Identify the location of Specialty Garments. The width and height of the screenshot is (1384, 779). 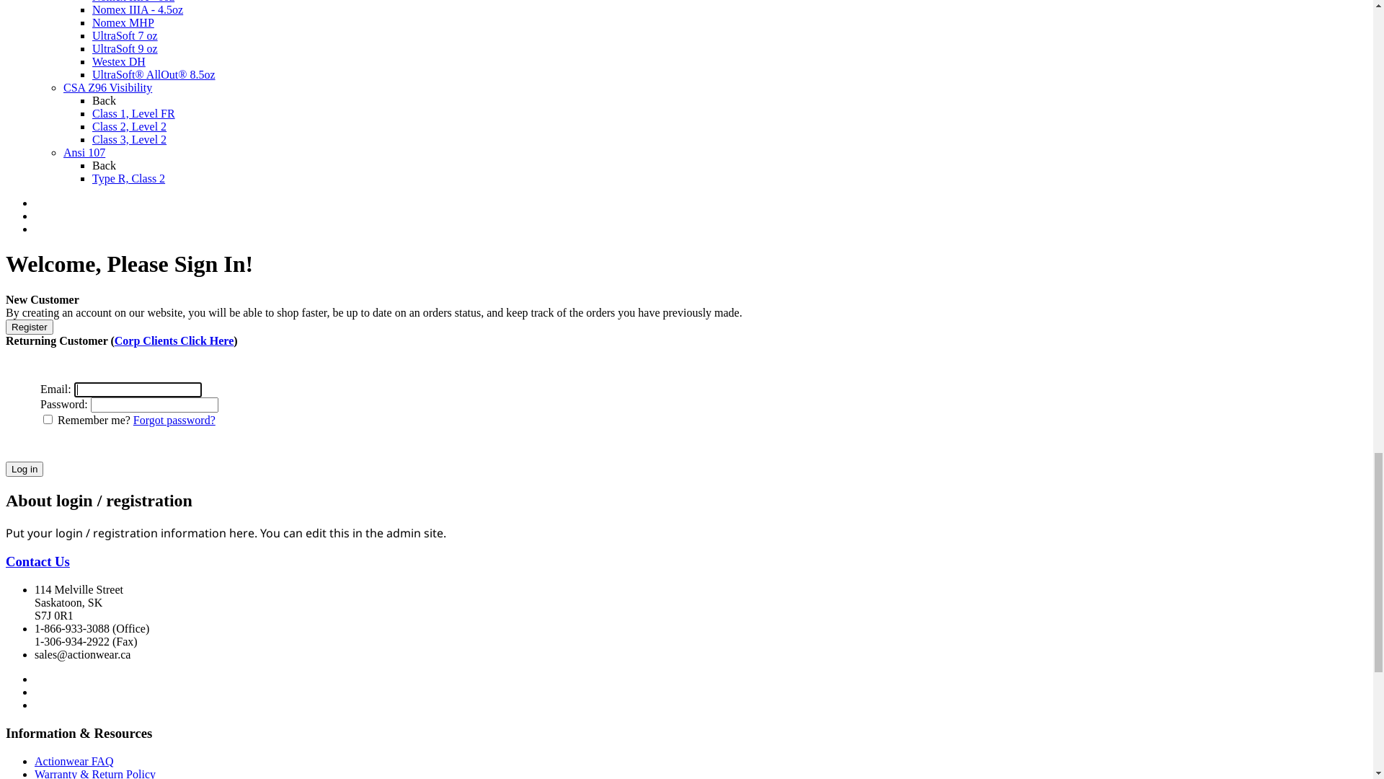
(80, 649).